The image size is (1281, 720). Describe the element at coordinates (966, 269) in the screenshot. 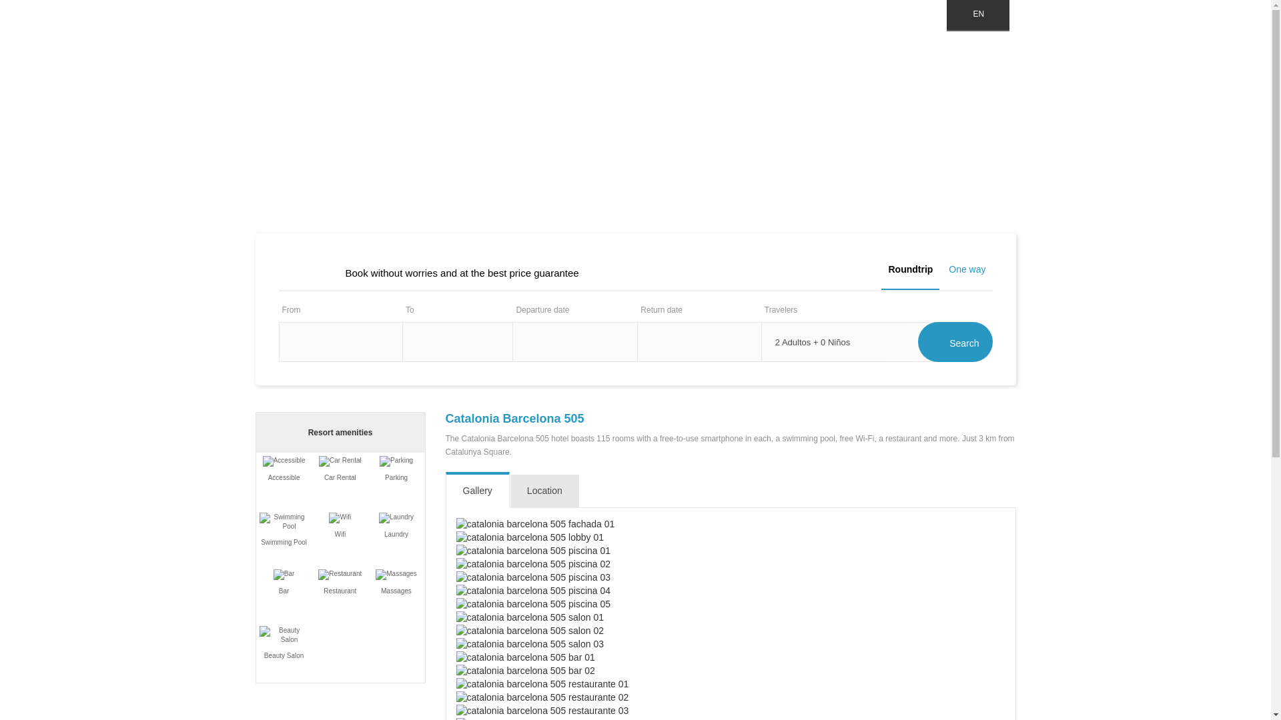

I see `One way` at that location.